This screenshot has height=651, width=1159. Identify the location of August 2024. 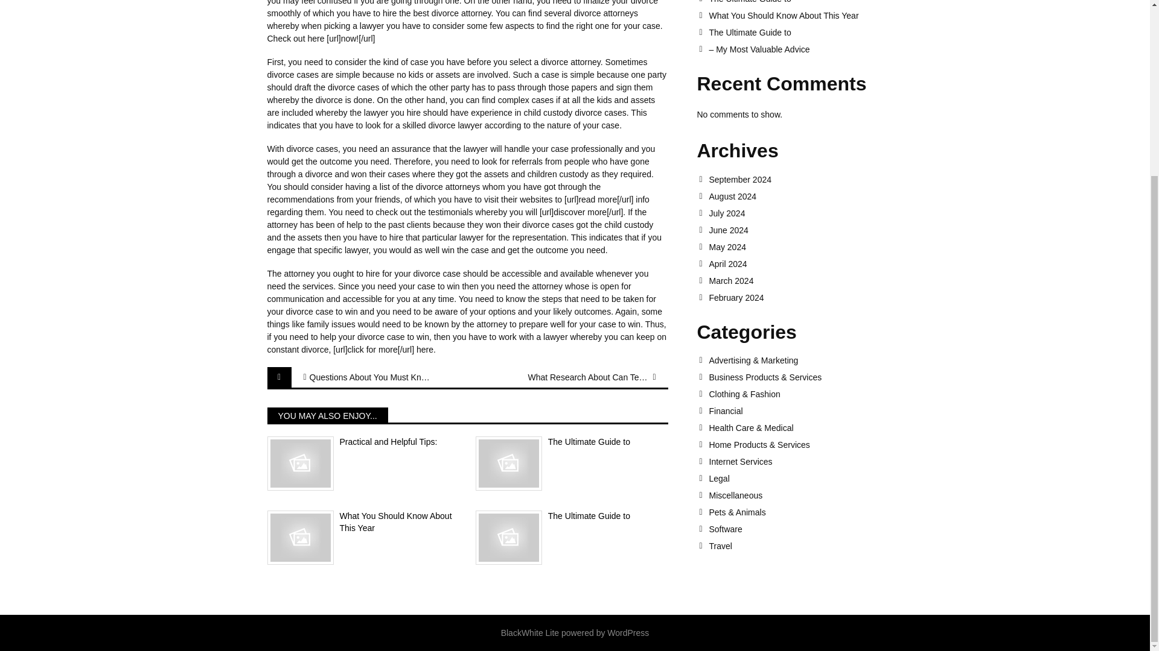
(795, 196).